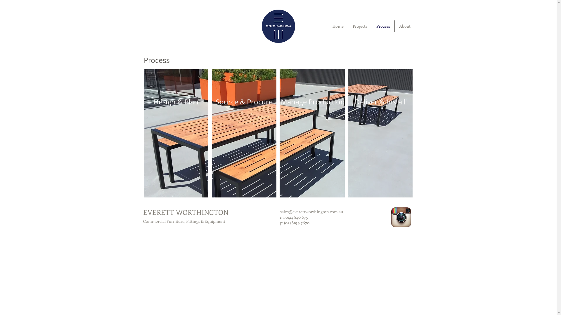 This screenshot has height=315, width=561. What do you see at coordinates (244, 102) in the screenshot?
I see `Source & Procure` at bounding box center [244, 102].